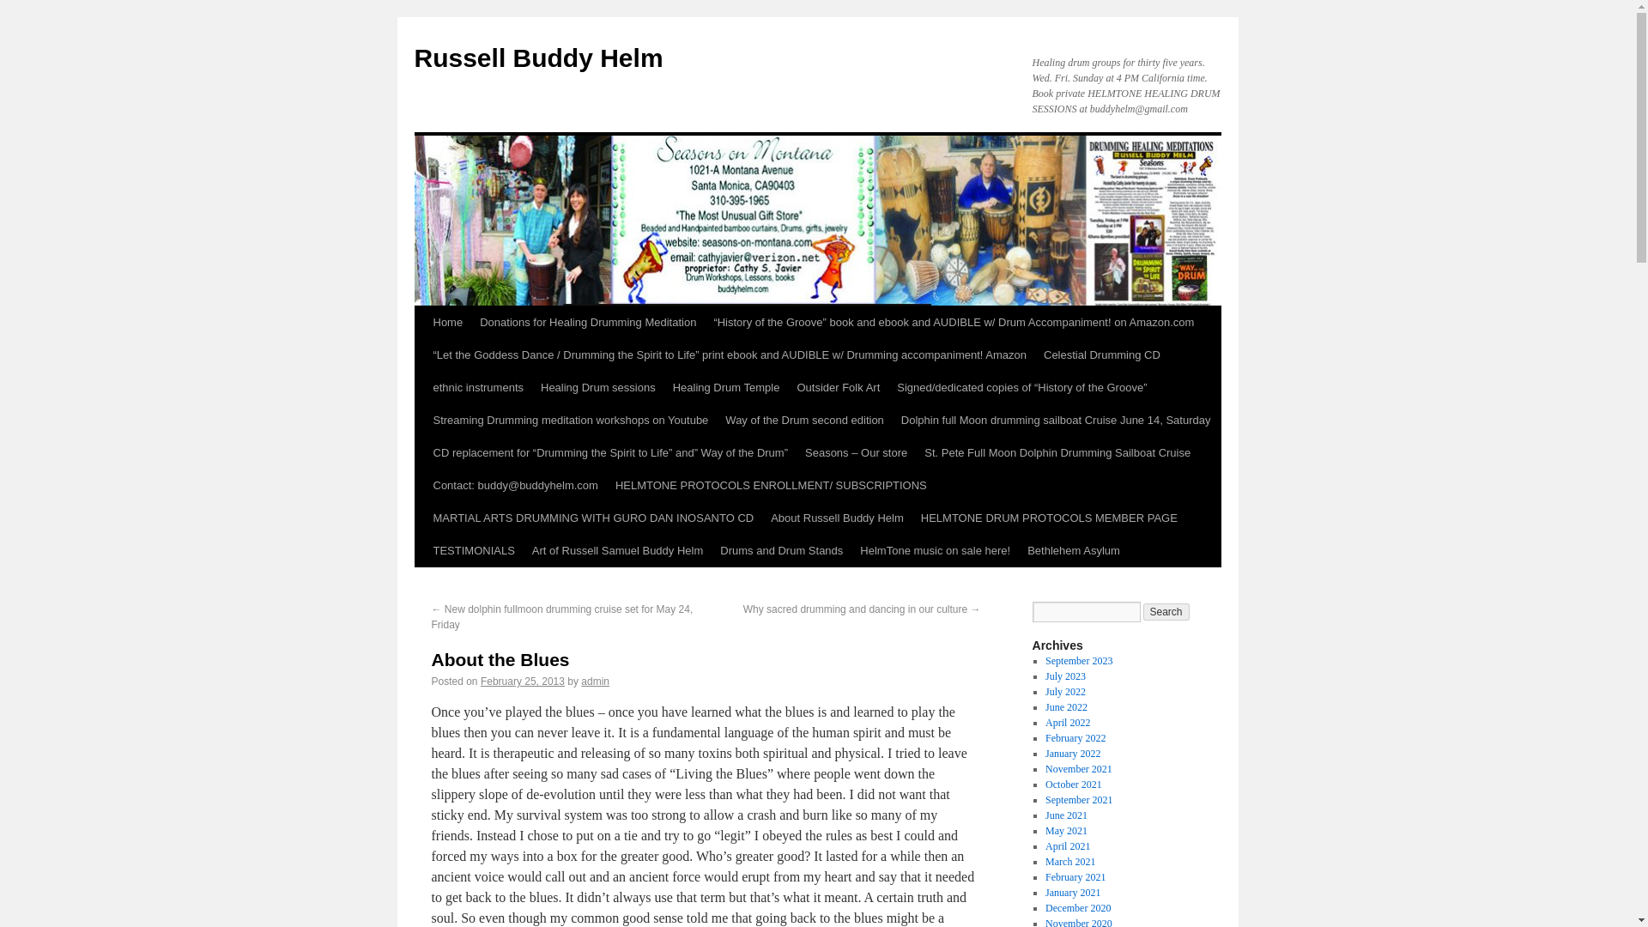  Describe the element at coordinates (537, 58) in the screenshot. I see `Russell Buddy Helm` at that location.